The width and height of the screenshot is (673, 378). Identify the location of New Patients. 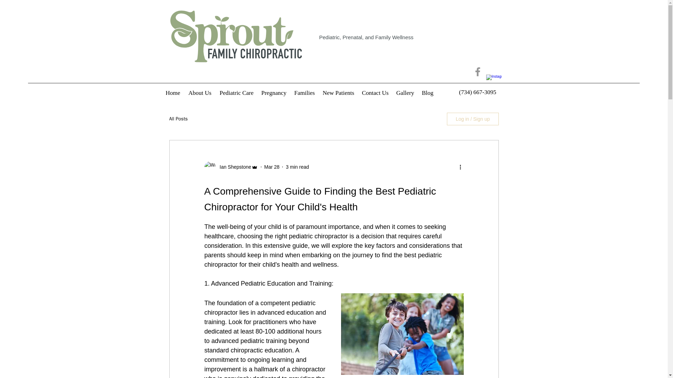
(339, 92).